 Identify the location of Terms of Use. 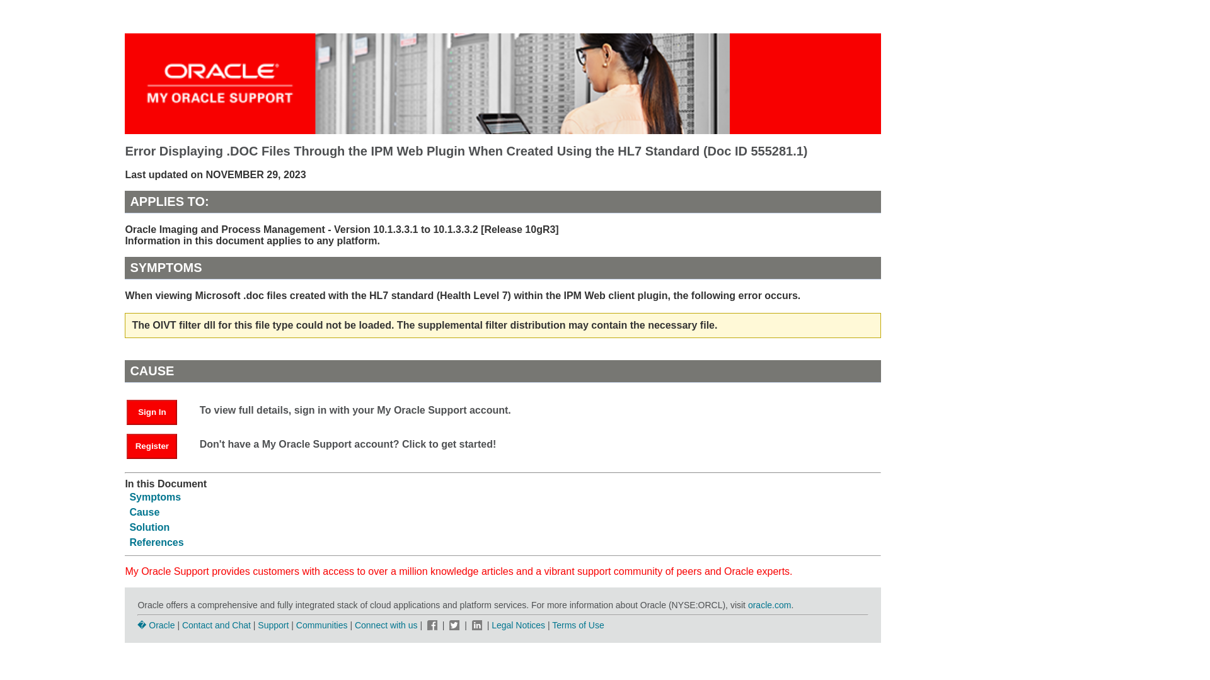
(577, 625).